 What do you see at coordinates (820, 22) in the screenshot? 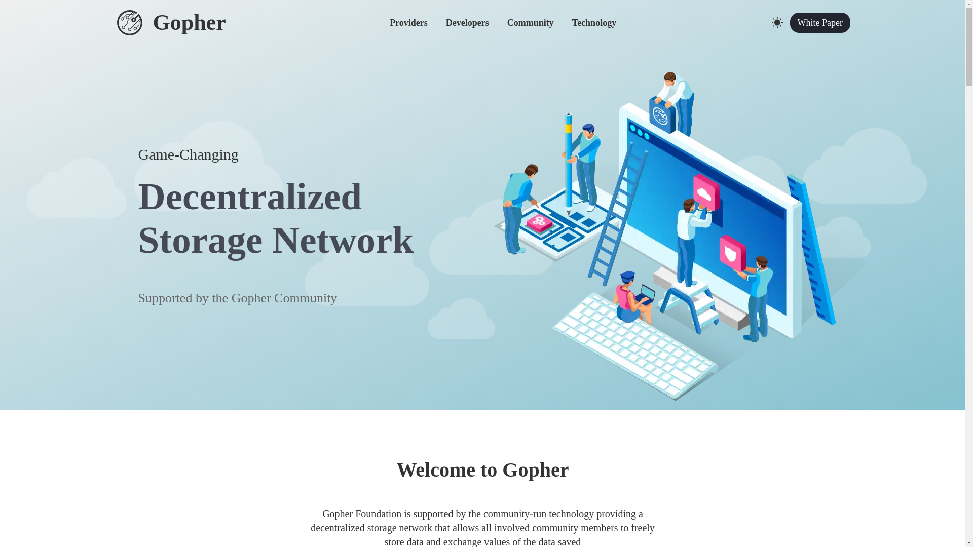
I see `White Paper` at bounding box center [820, 22].